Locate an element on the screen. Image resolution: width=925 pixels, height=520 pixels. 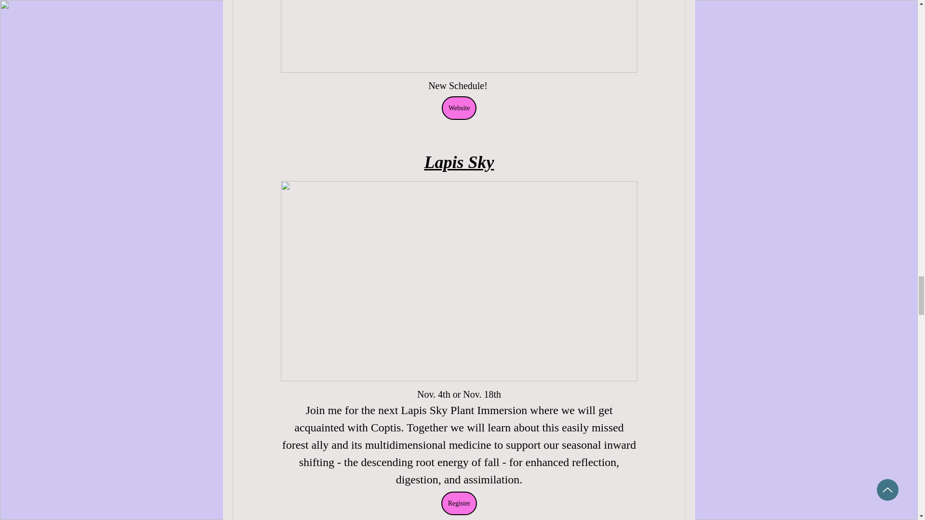
Website is located at coordinates (459, 108).